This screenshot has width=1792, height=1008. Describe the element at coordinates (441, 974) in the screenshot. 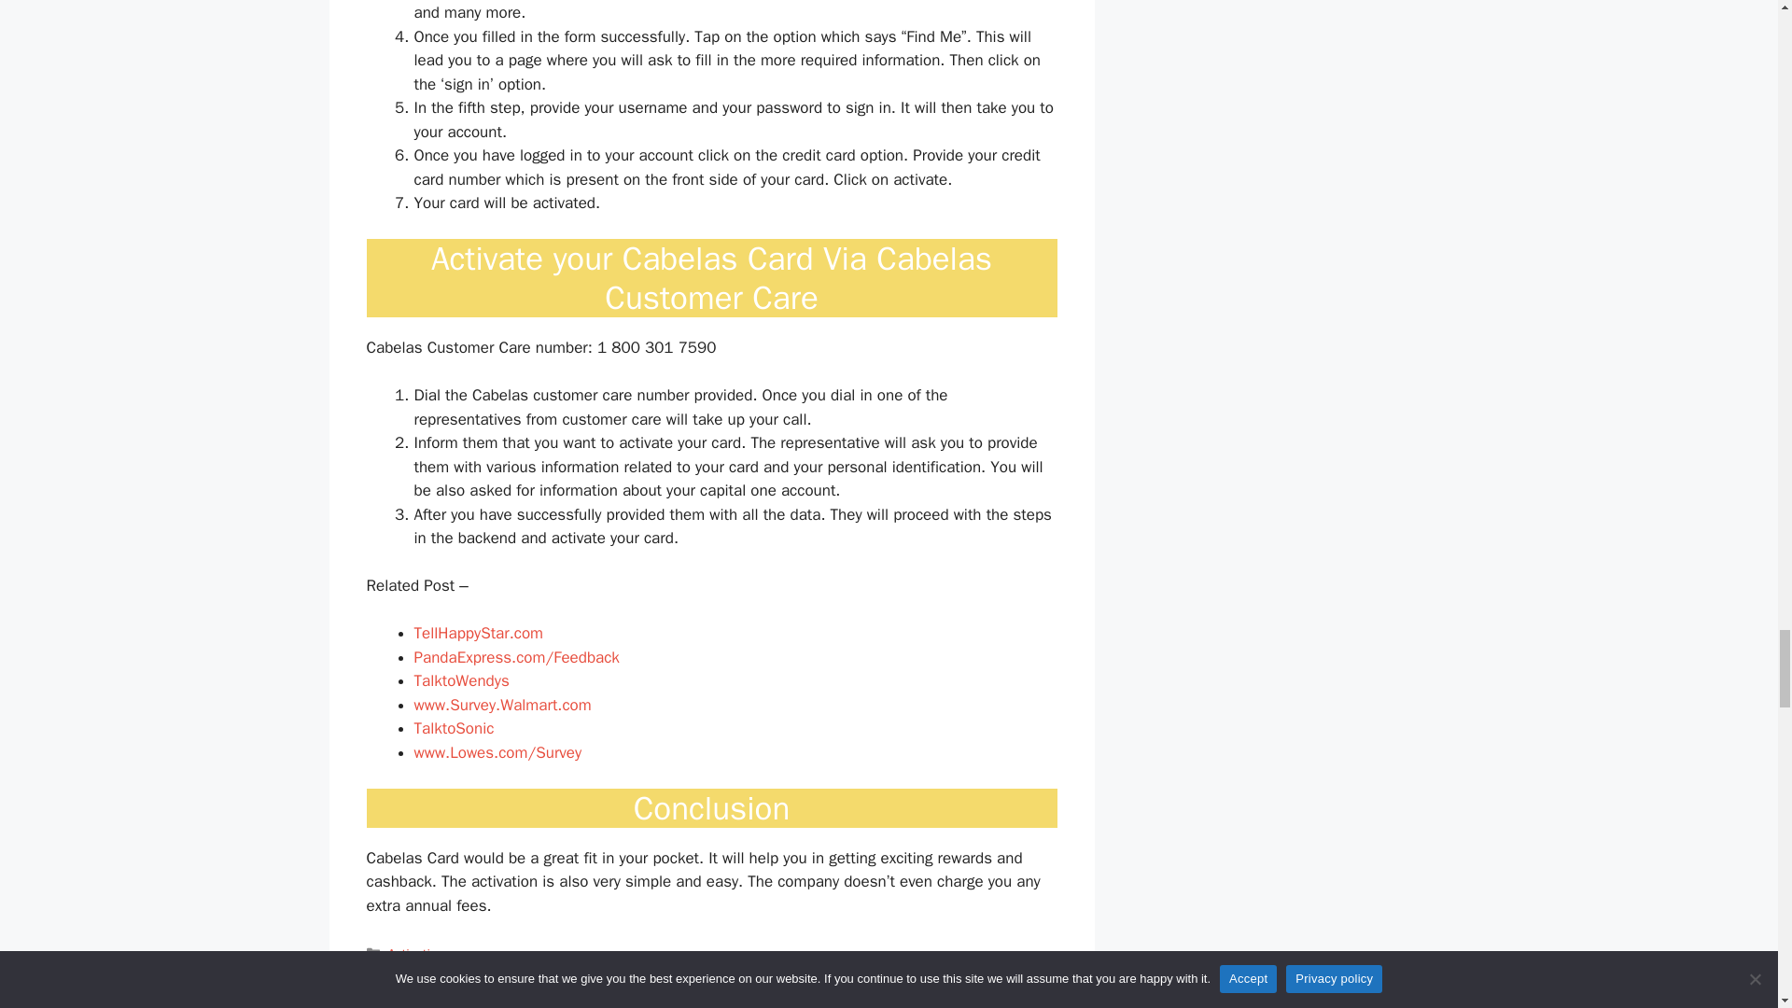

I see `Leave a comment` at that location.